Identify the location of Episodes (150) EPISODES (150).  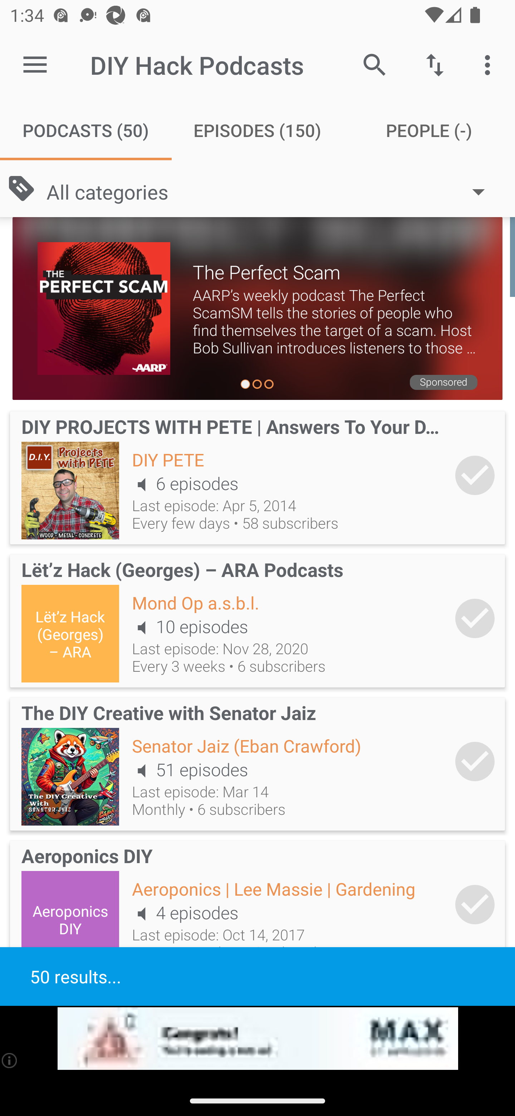
(257, 130).